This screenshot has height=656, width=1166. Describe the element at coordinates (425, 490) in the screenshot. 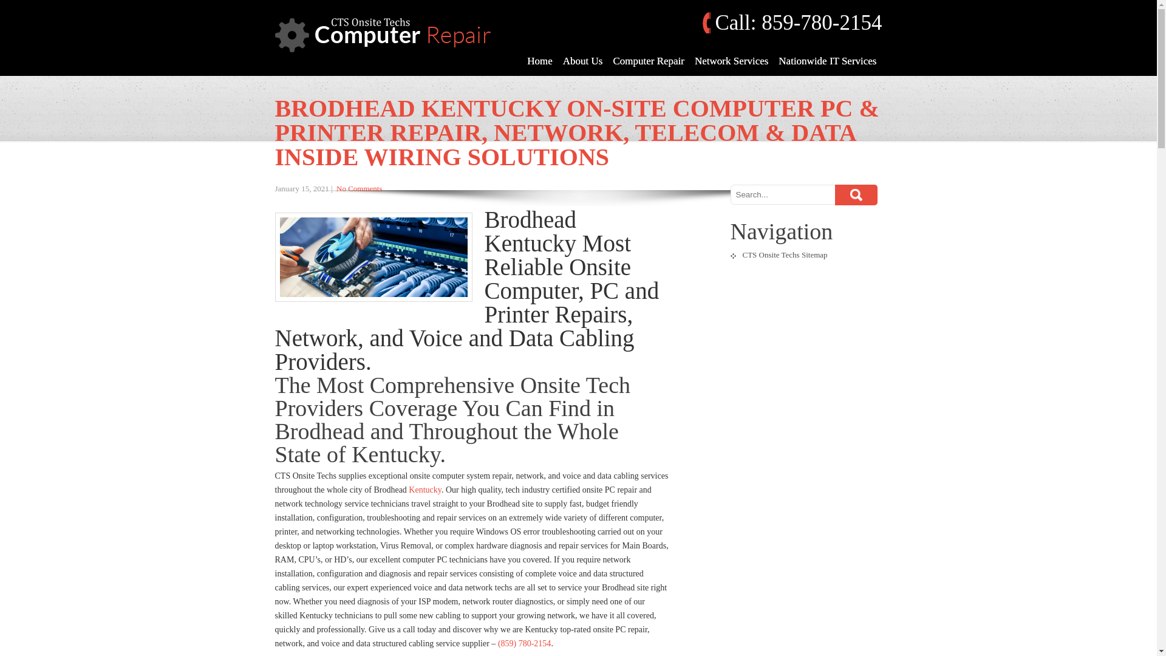

I see `Kentucky` at that location.